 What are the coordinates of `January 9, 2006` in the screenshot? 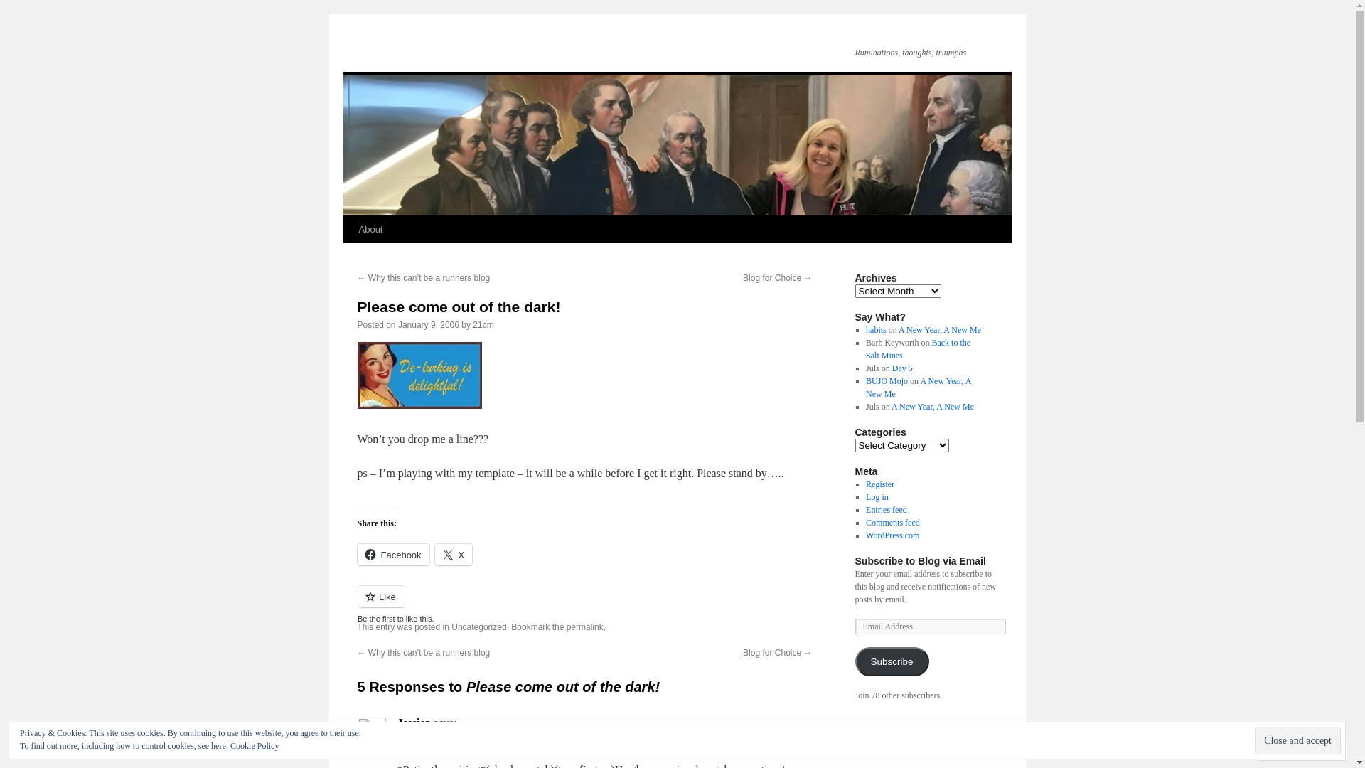 It's located at (429, 325).